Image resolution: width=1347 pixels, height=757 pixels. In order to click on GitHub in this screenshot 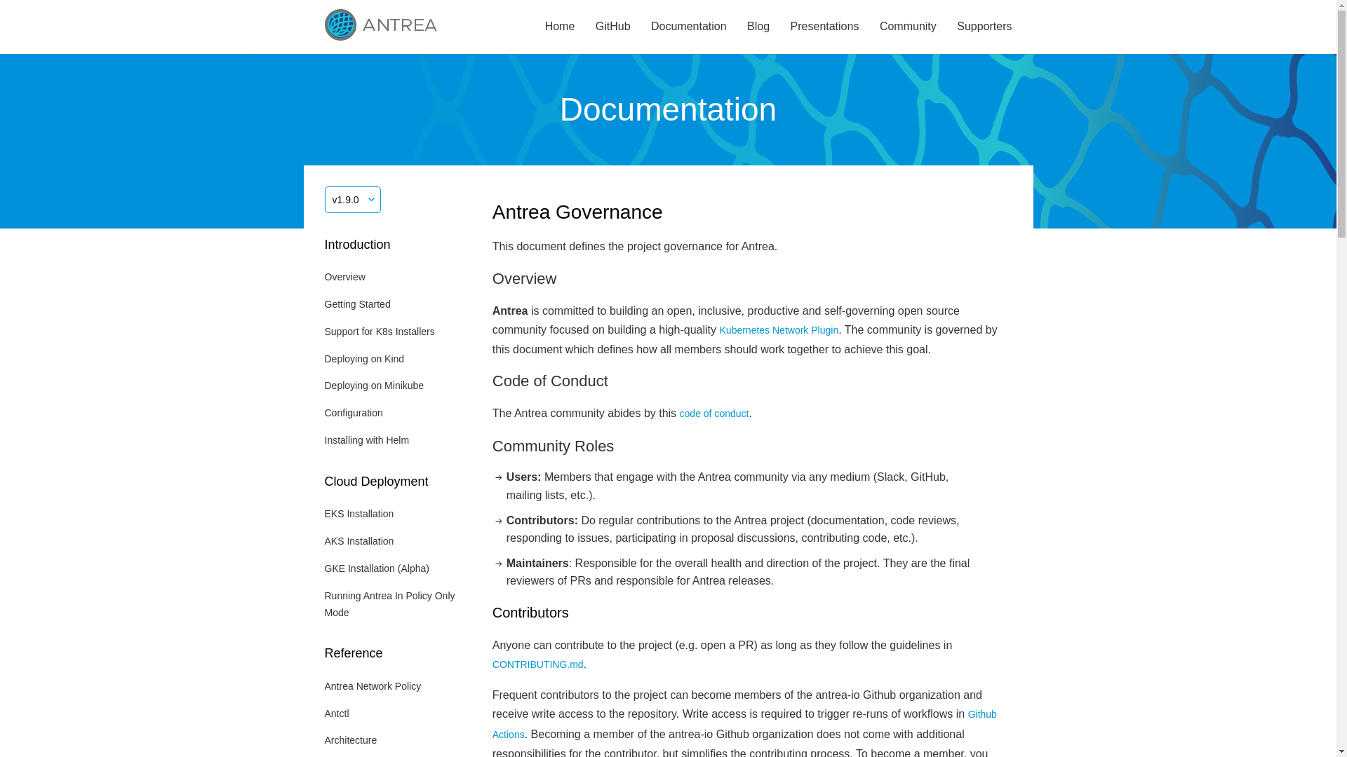, I will do `click(612, 27)`.